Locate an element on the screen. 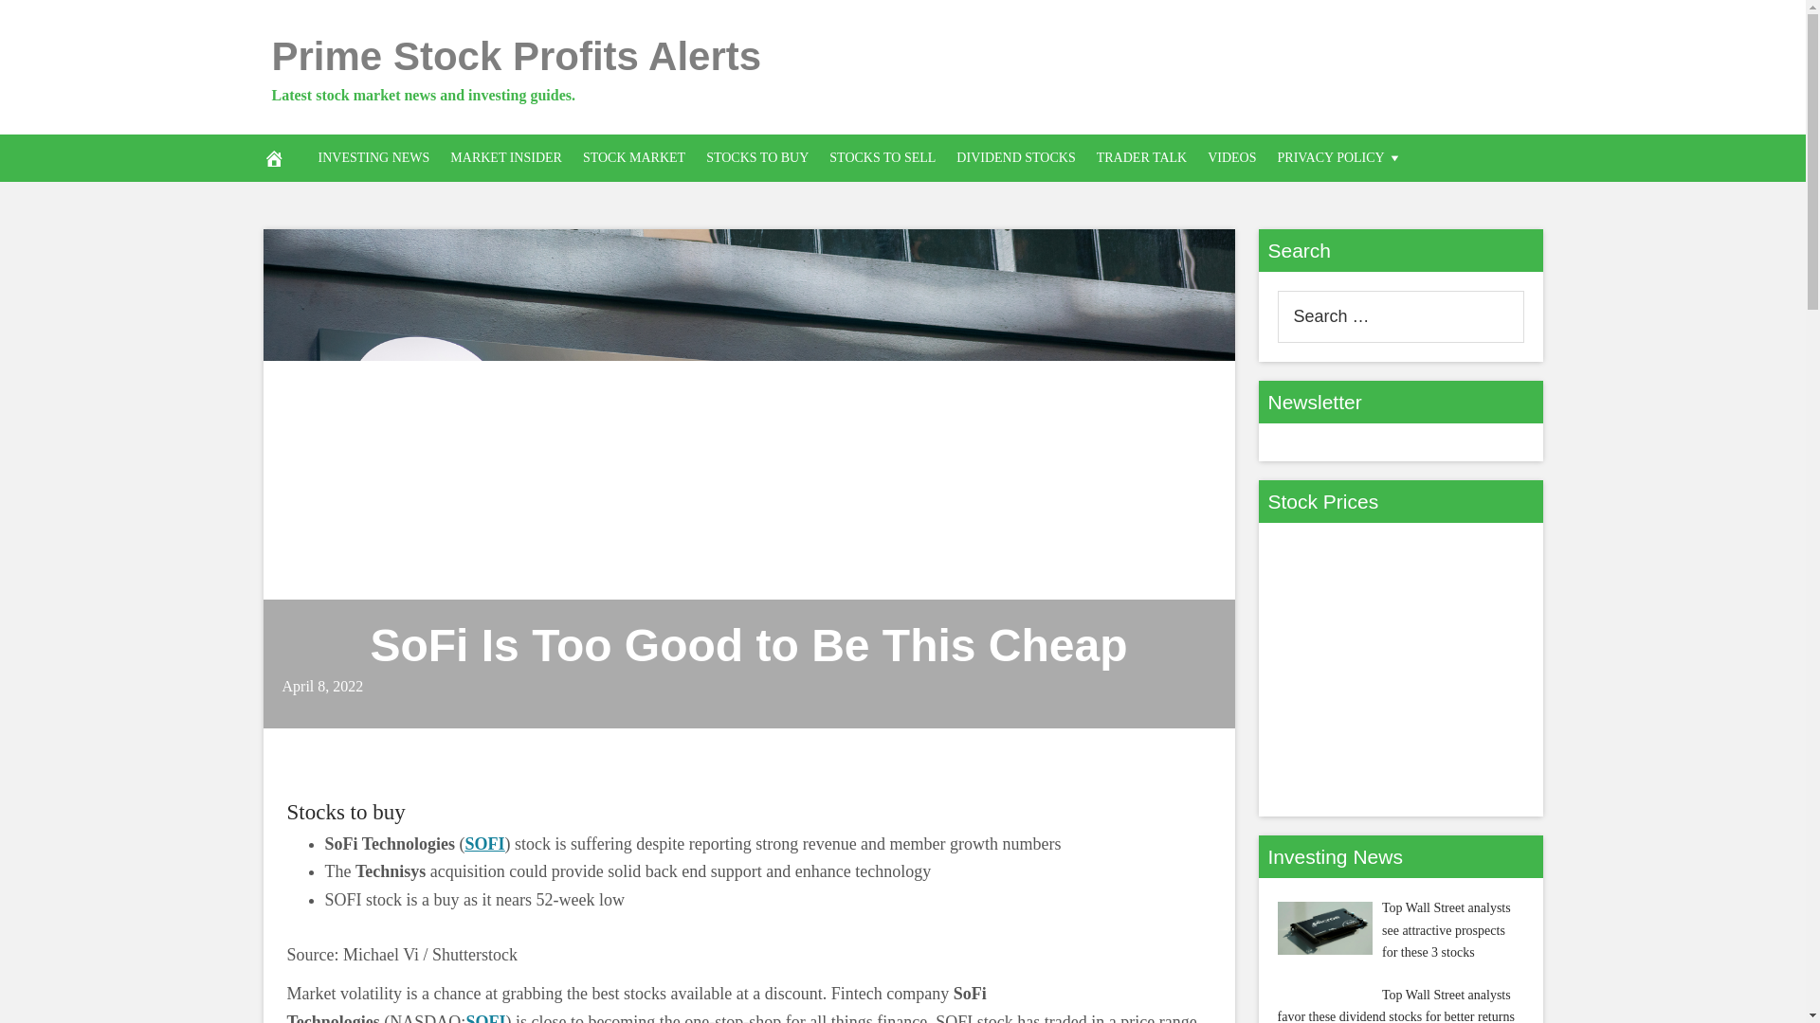 The width and height of the screenshot is (1820, 1023). SOFI is located at coordinates (485, 843).